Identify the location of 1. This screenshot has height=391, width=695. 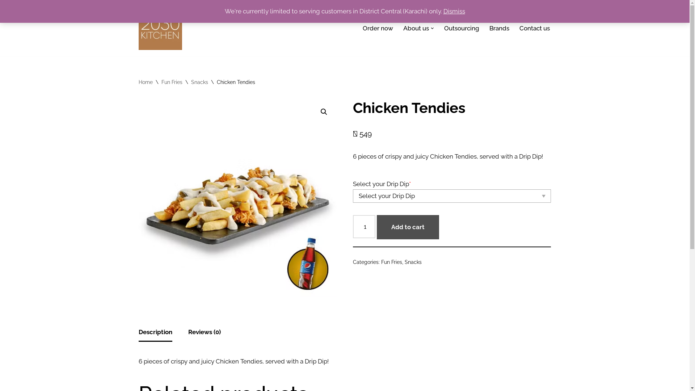
(237, 198).